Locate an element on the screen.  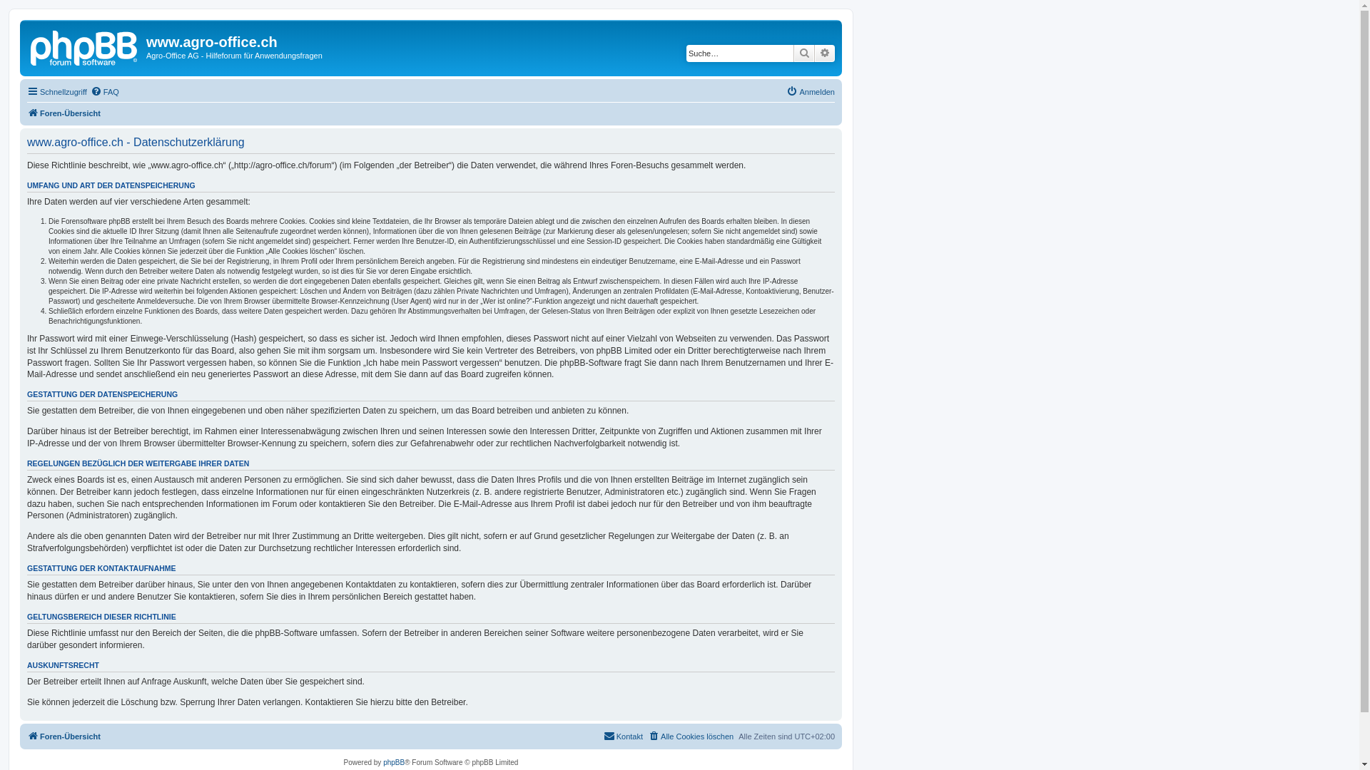
FAQ is located at coordinates (105, 92).